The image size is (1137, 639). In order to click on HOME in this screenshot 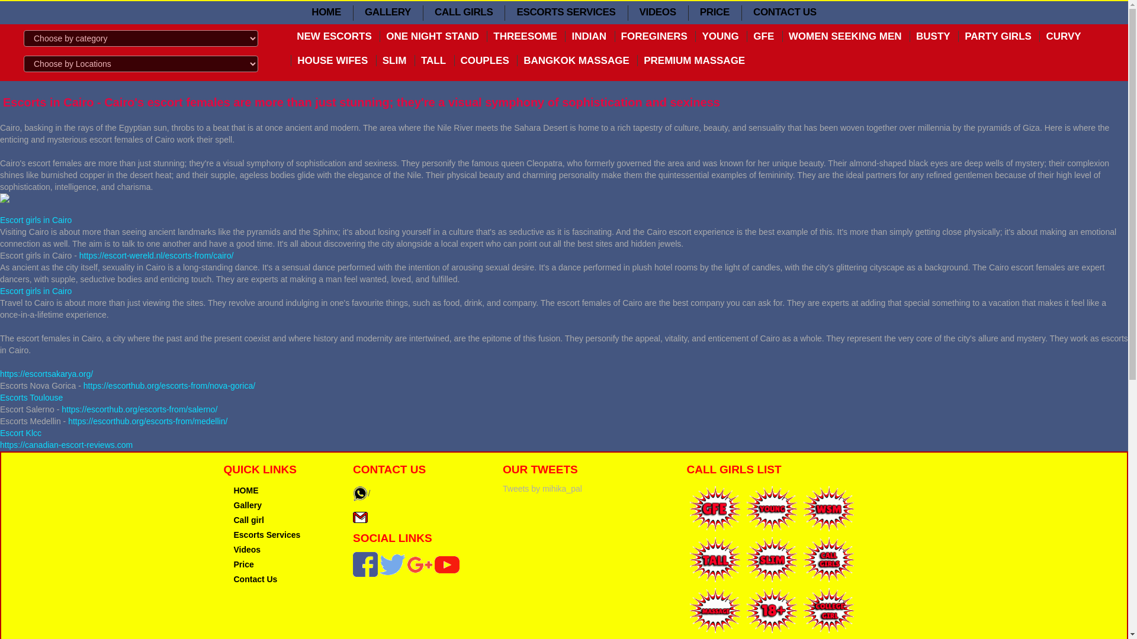, I will do `click(245, 490)`.